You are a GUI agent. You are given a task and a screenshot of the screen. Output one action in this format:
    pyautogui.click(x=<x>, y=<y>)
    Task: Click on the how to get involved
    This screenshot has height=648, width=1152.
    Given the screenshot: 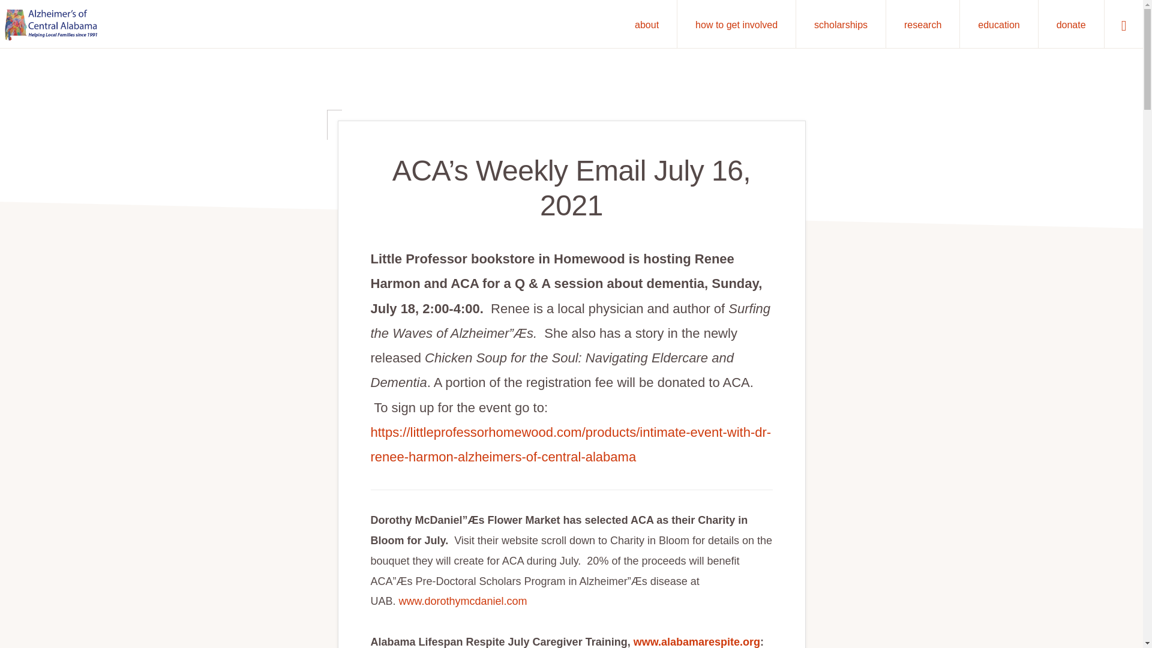 What is the action you would take?
    pyautogui.click(x=736, y=24)
    